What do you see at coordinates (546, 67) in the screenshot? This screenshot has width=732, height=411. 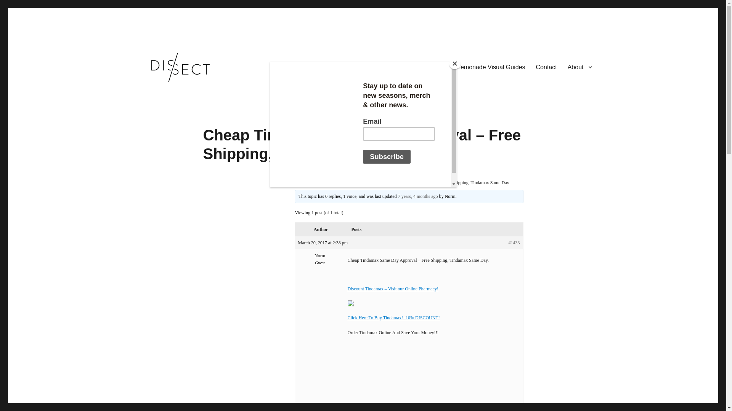 I see `Contact` at bounding box center [546, 67].